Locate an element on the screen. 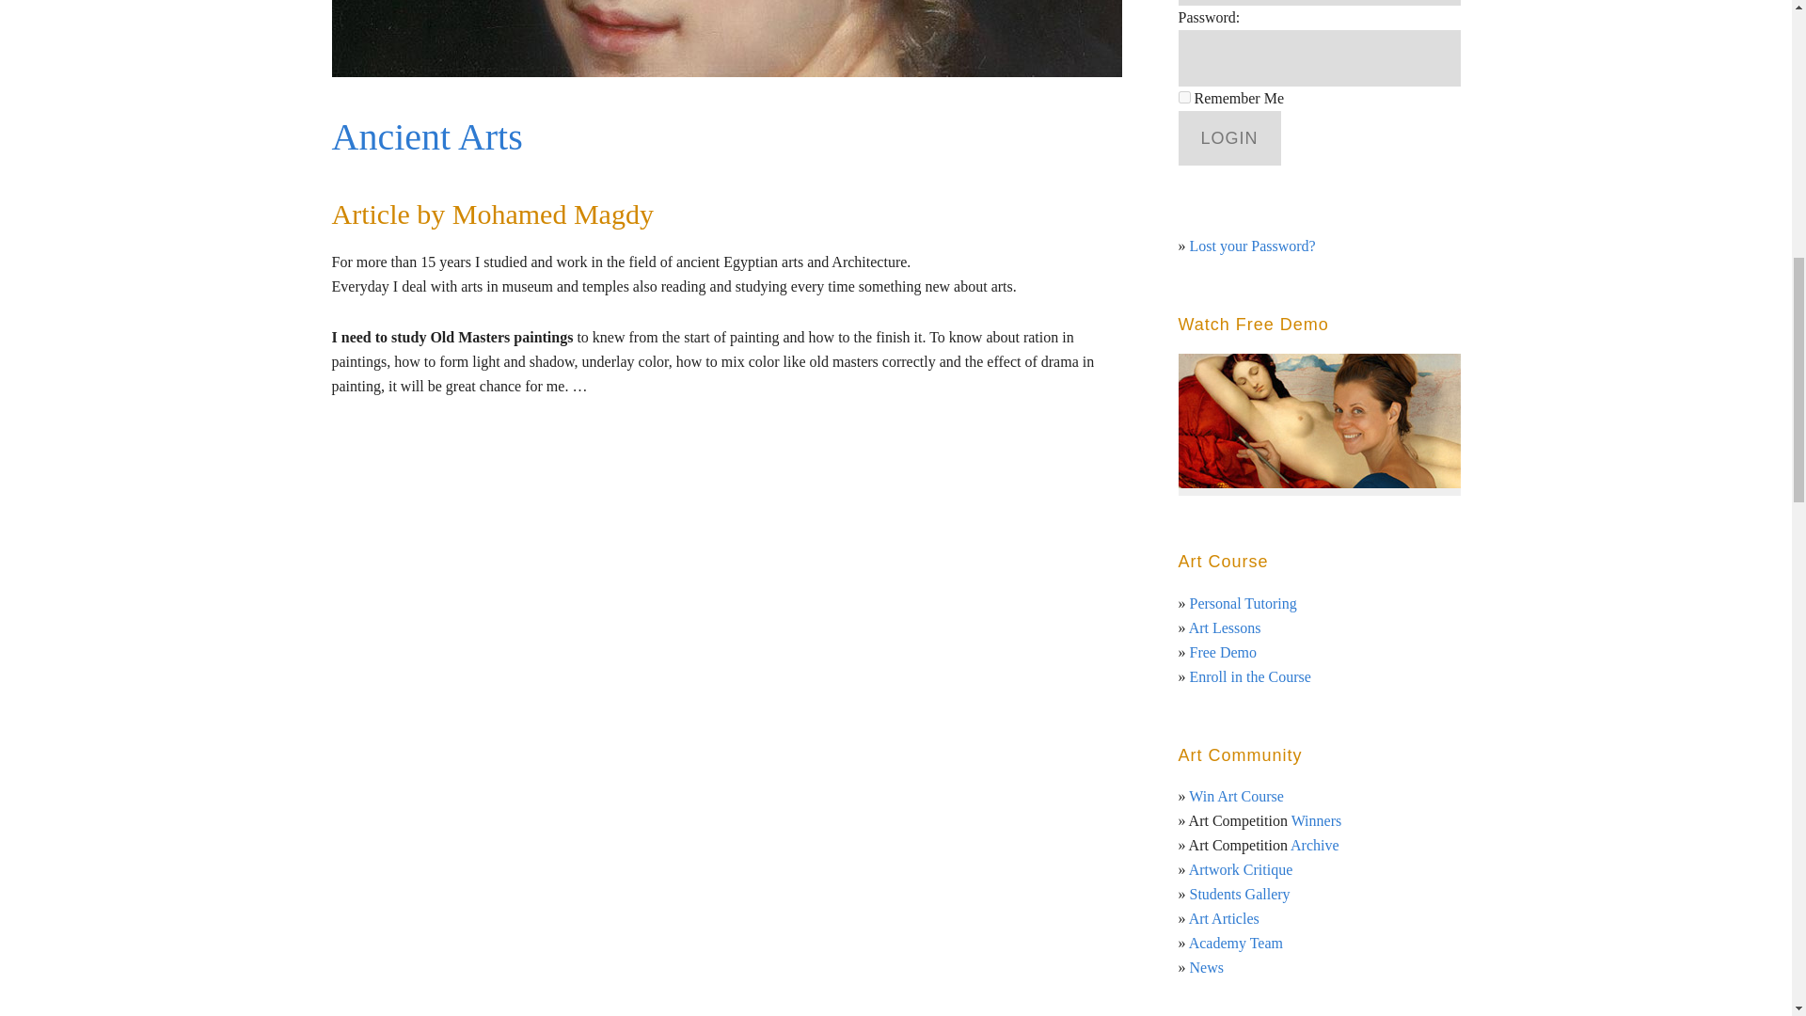 This screenshot has height=1016, width=1806. Art Lessons is located at coordinates (1225, 627).